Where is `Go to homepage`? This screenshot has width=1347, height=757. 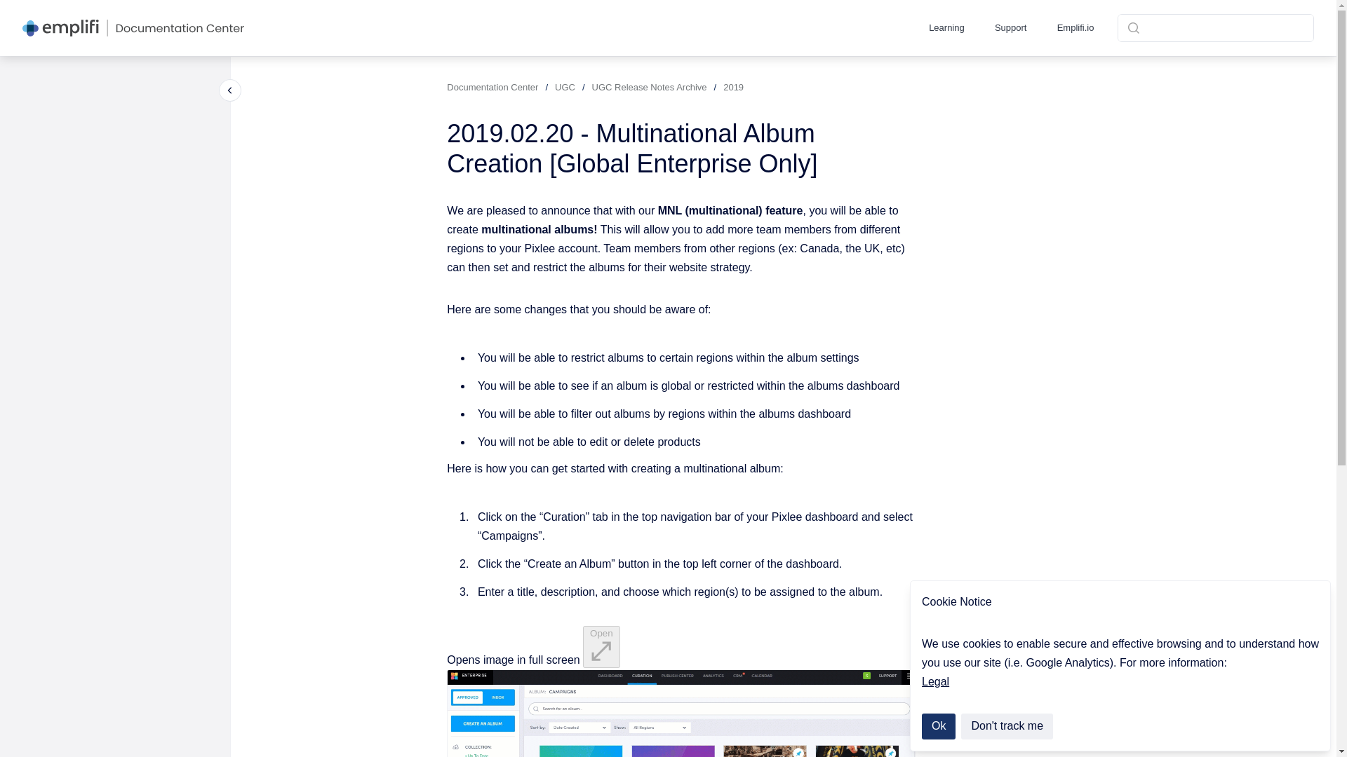
Go to homepage is located at coordinates (133, 28).